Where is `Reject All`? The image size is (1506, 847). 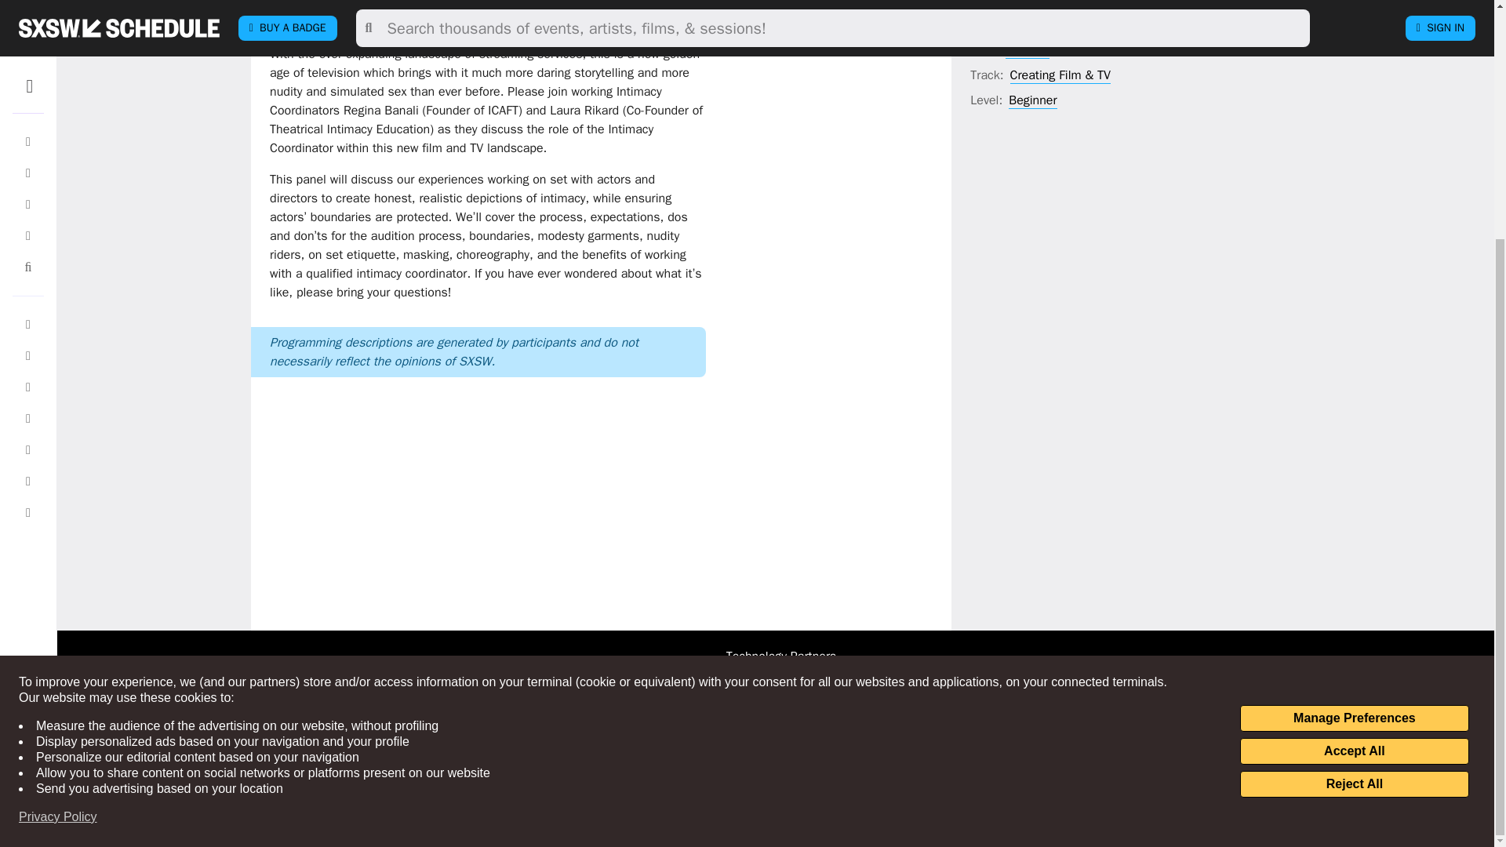 Reject All is located at coordinates (1354, 461).